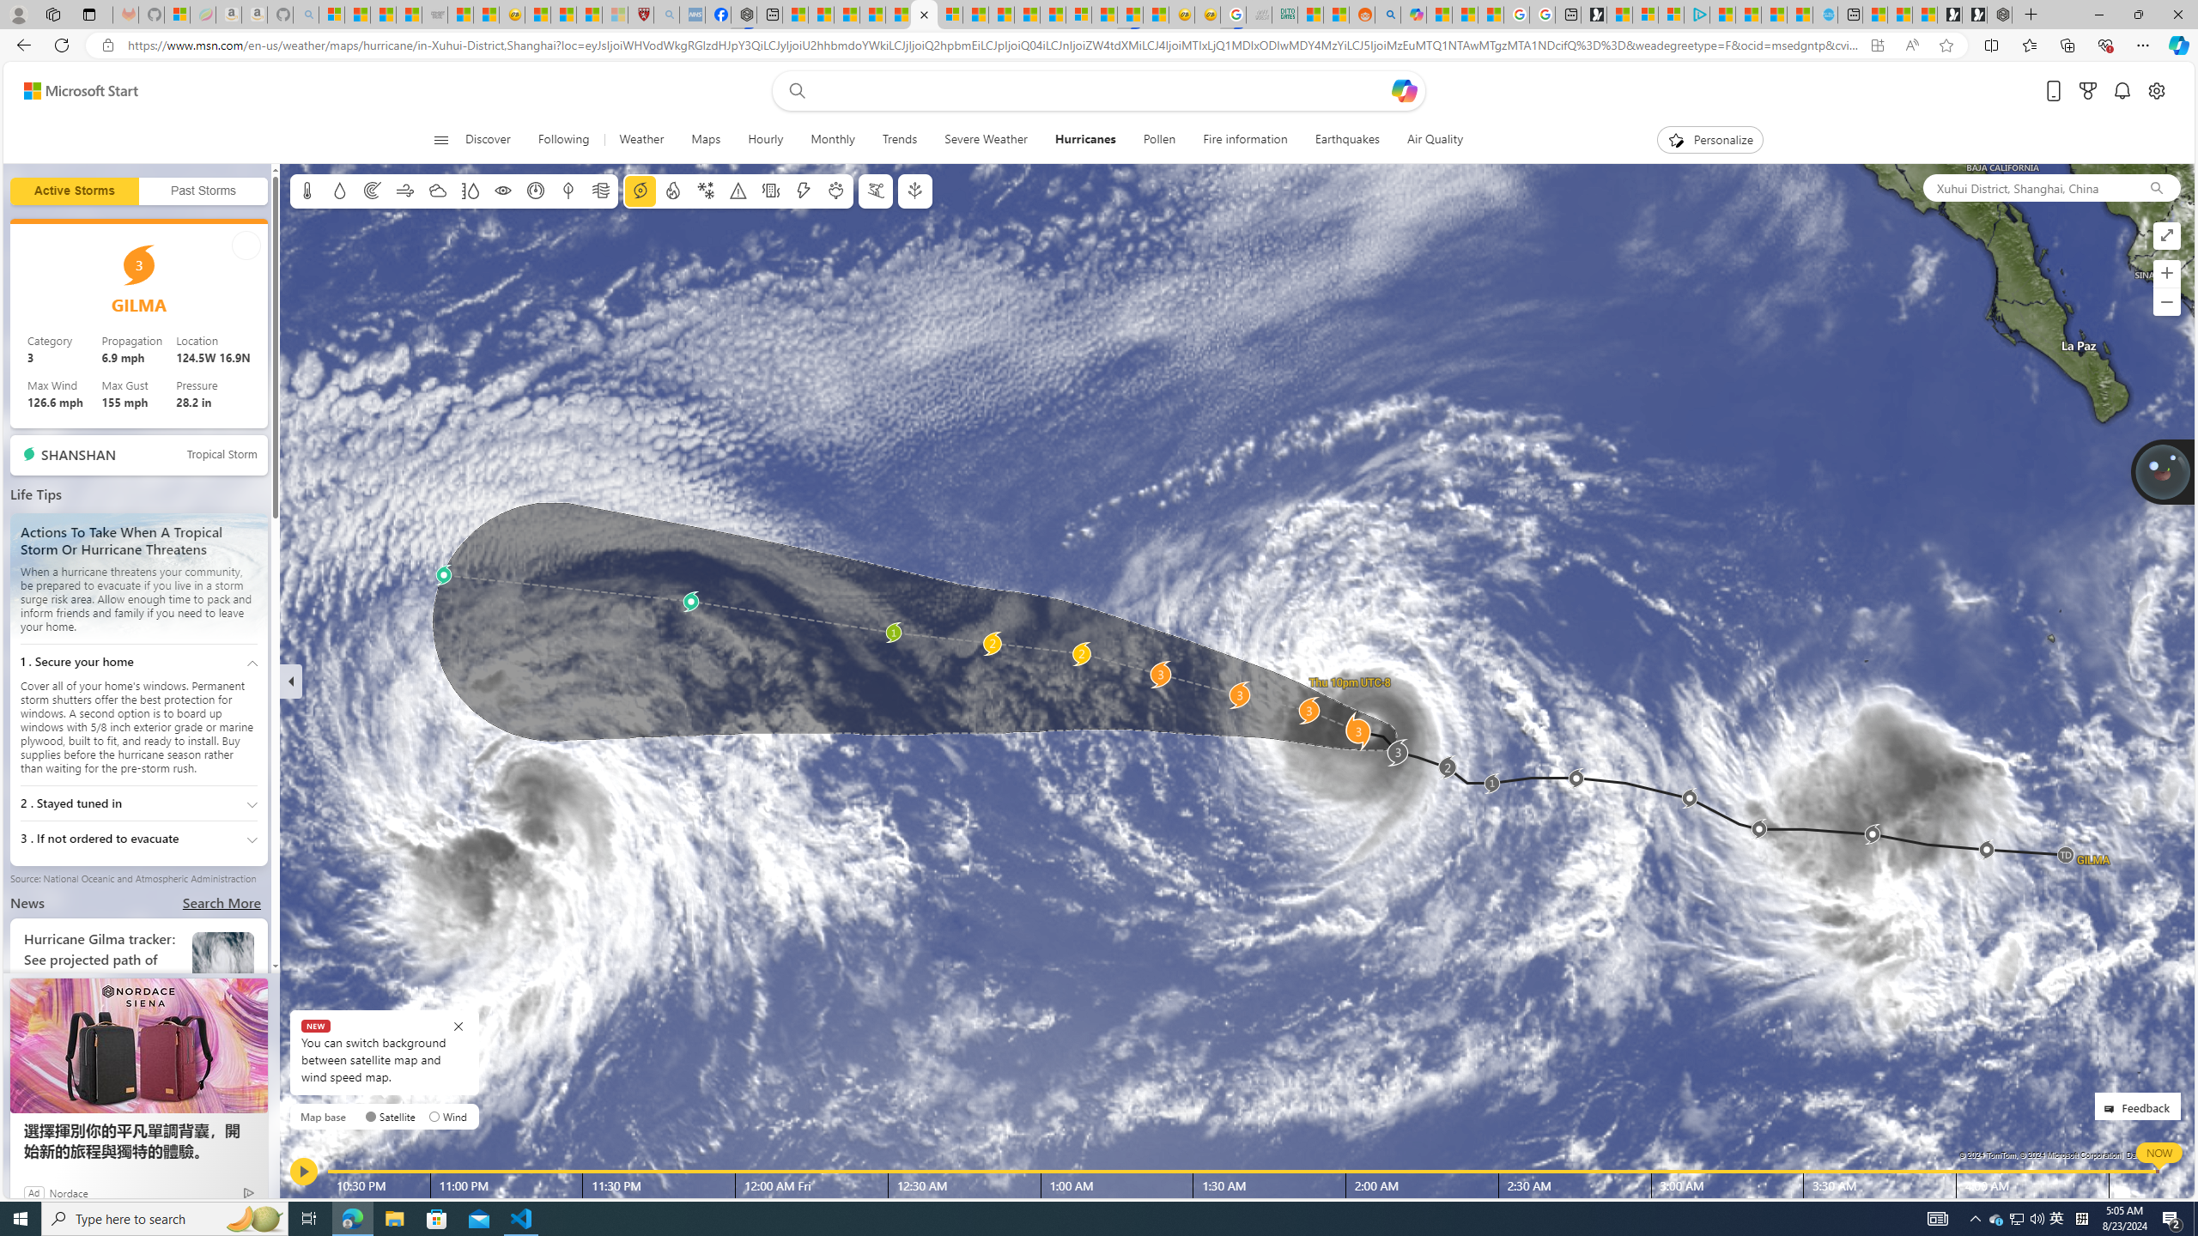 This screenshot has height=1236, width=2198. I want to click on Severe Weather, so click(987, 140).